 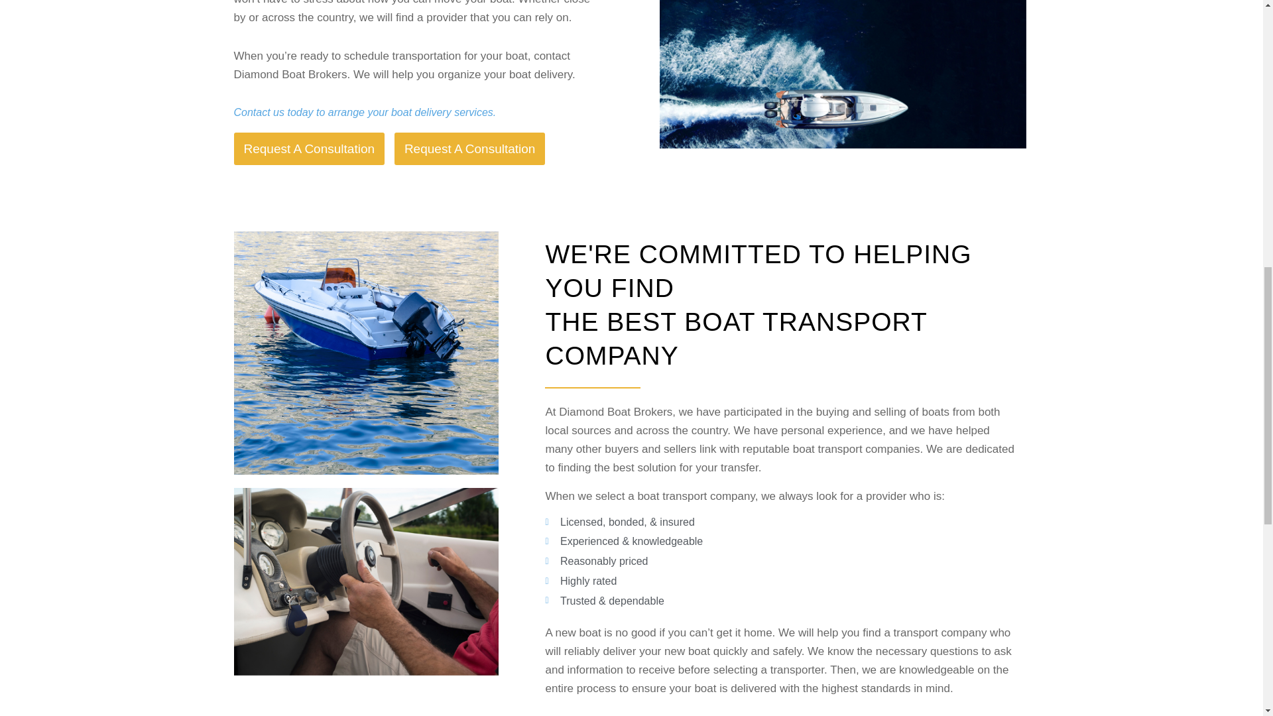 I want to click on Request A Consultation, so click(x=308, y=149).